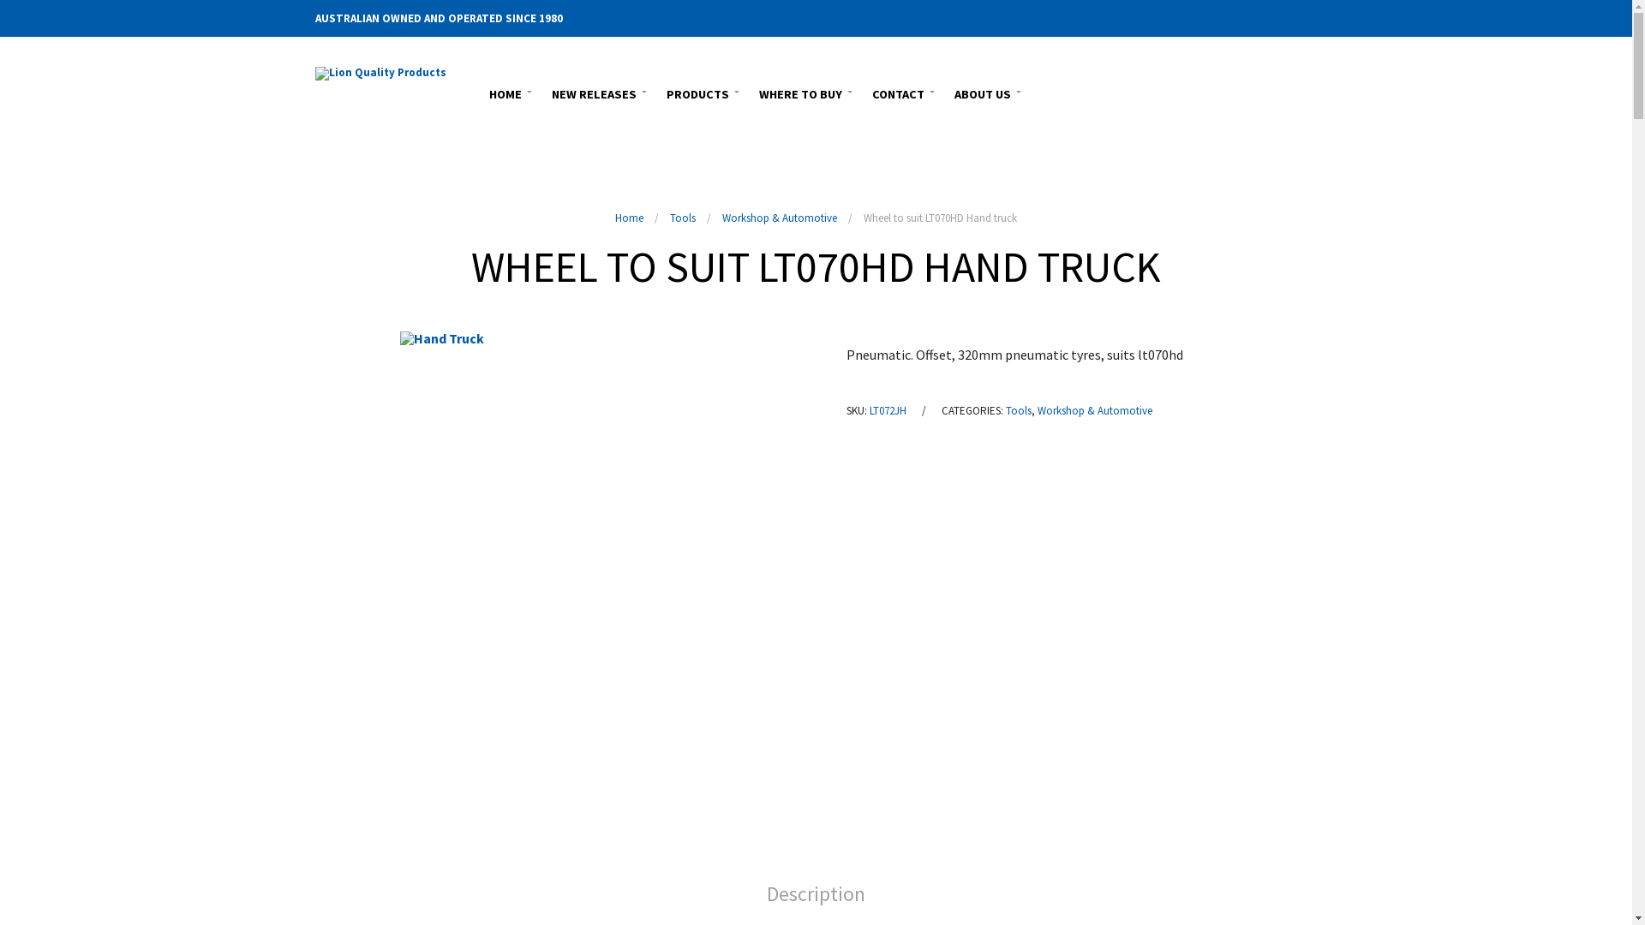 This screenshot has width=1645, height=925. What do you see at coordinates (1306, 94) in the screenshot?
I see `Search the Website` at bounding box center [1306, 94].